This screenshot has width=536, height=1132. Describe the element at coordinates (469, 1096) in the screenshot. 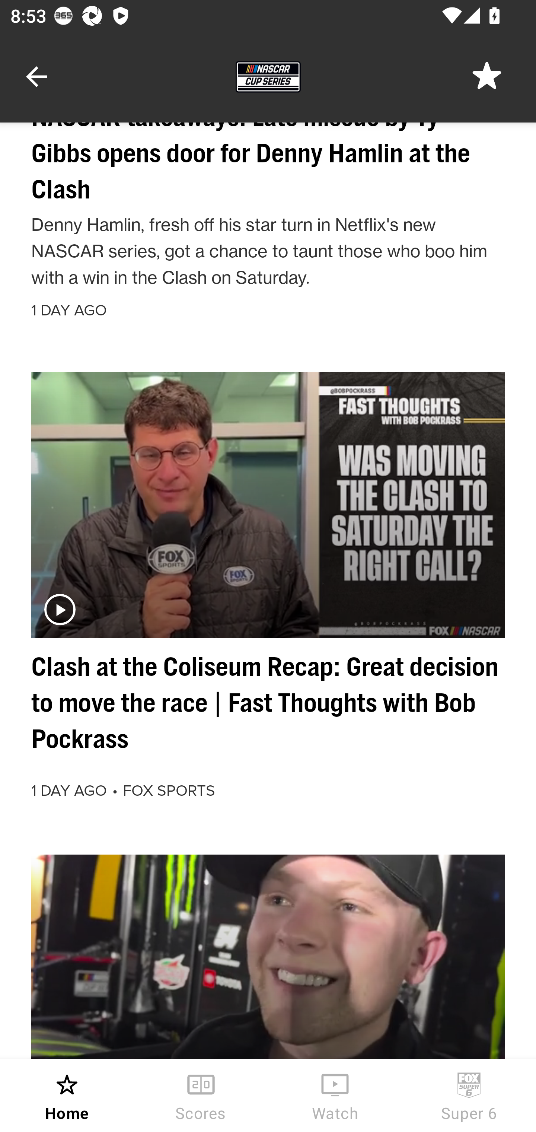

I see `Super 6` at that location.